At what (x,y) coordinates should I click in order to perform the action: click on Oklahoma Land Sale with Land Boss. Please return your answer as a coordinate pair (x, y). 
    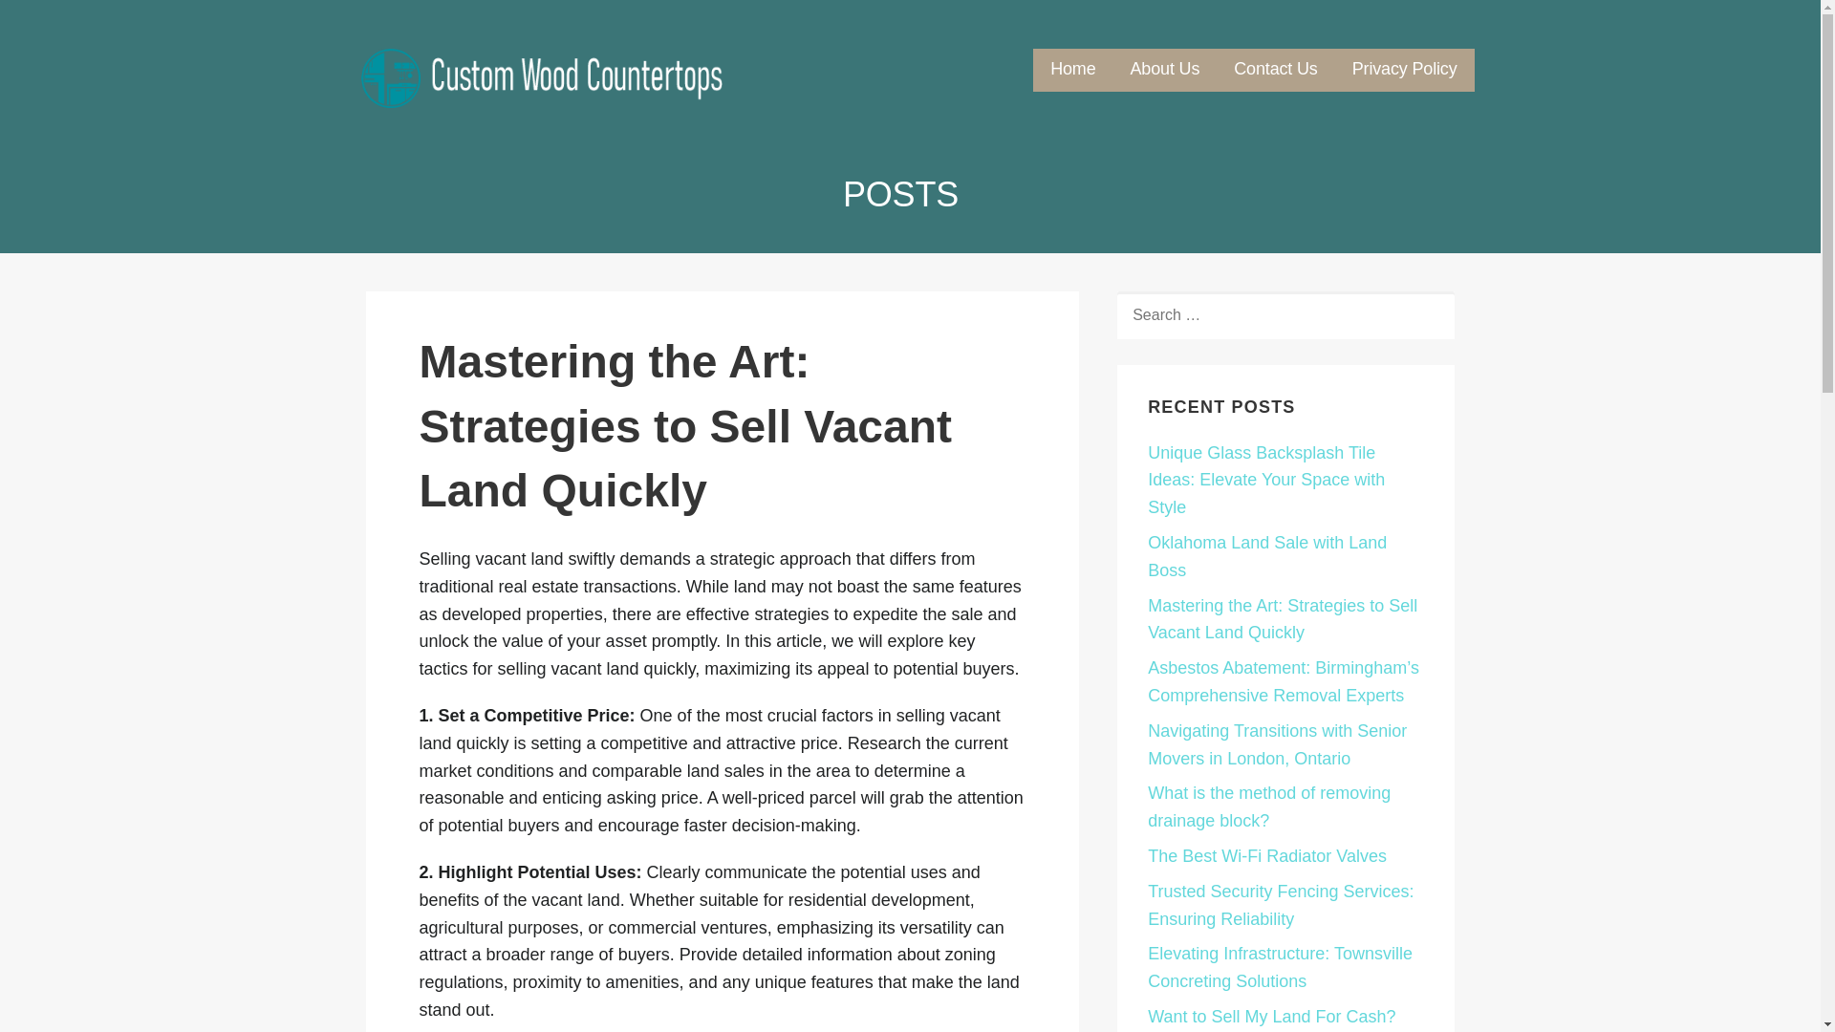
    Looking at the image, I should click on (1267, 556).